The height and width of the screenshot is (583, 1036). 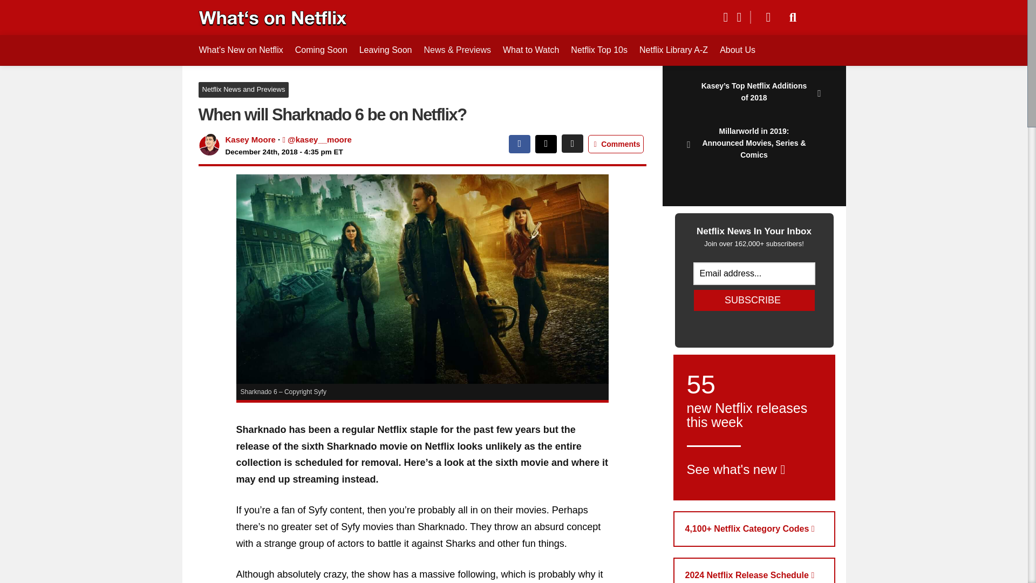 I want to click on Every Netflix Category Code, so click(x=754, y=529).